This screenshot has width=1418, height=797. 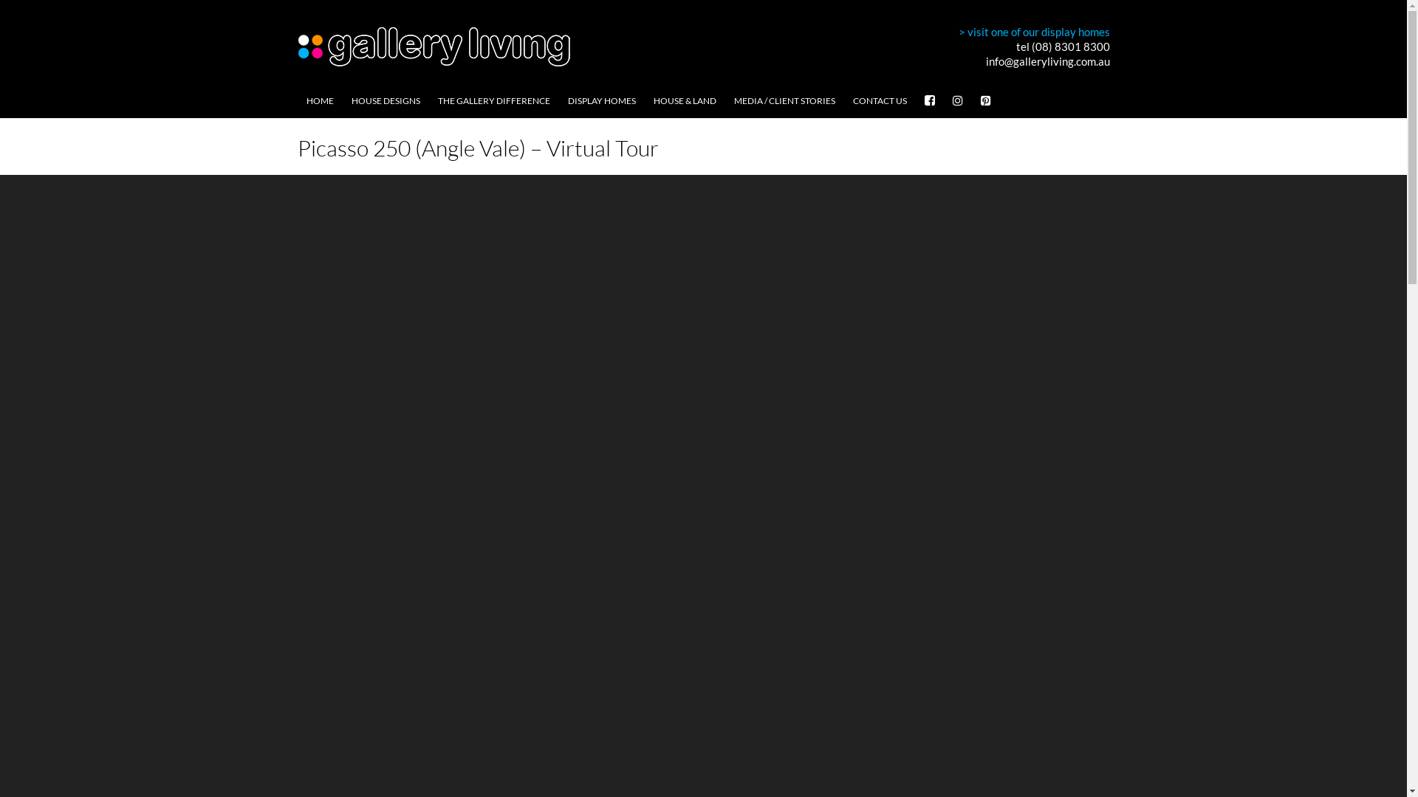 I want to click on tel (08) 8301 8300, so click(x=1063, y=46).